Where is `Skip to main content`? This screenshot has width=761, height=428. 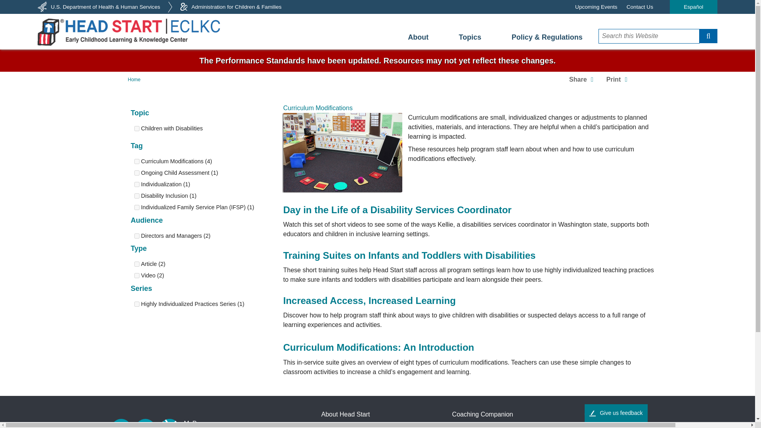 Skip to main content is located at coordinates (377, 52).